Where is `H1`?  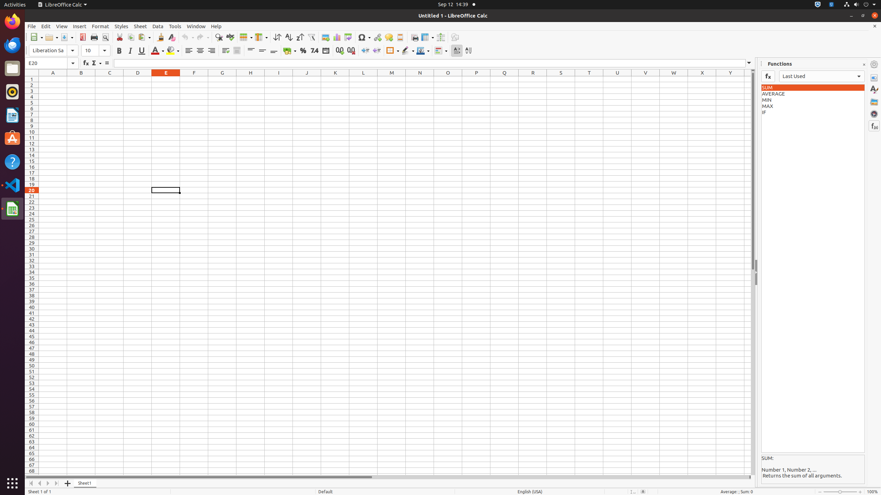
H1 is located at coordinates (251, 79).